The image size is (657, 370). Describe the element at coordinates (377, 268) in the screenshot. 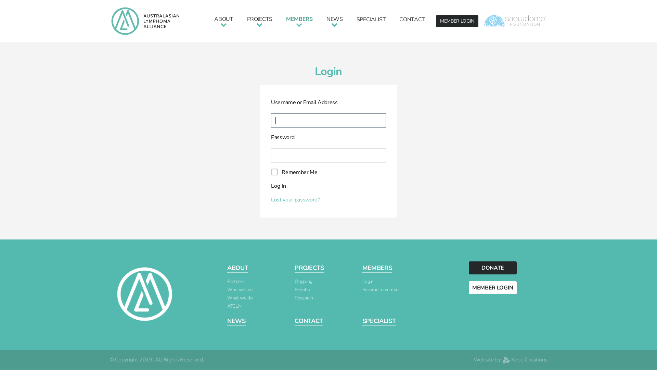

I see `MEMBERS` at that location.